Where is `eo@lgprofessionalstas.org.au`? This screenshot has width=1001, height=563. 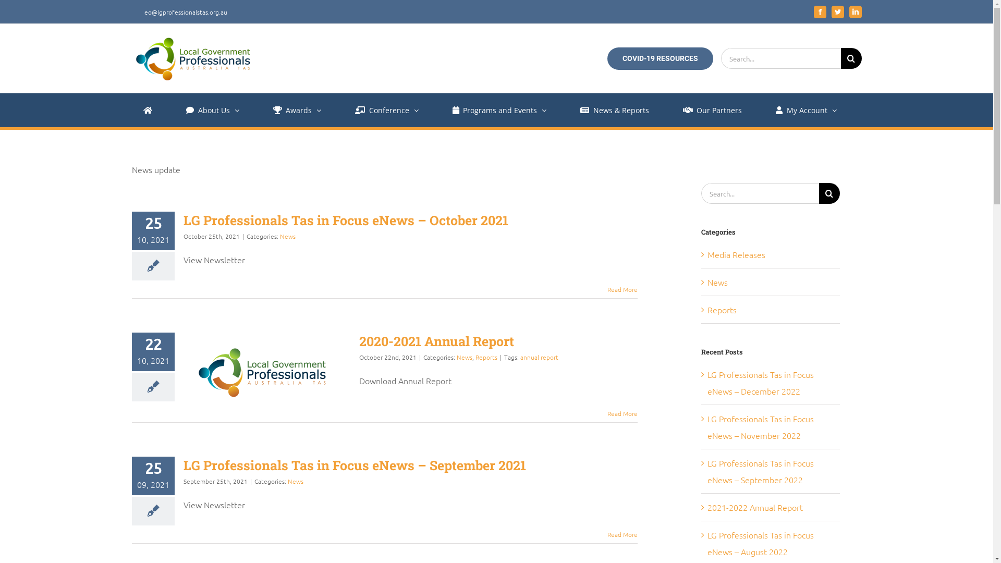
eo@lgprofessionalstas.org.au is located at coordinates (179, 11).